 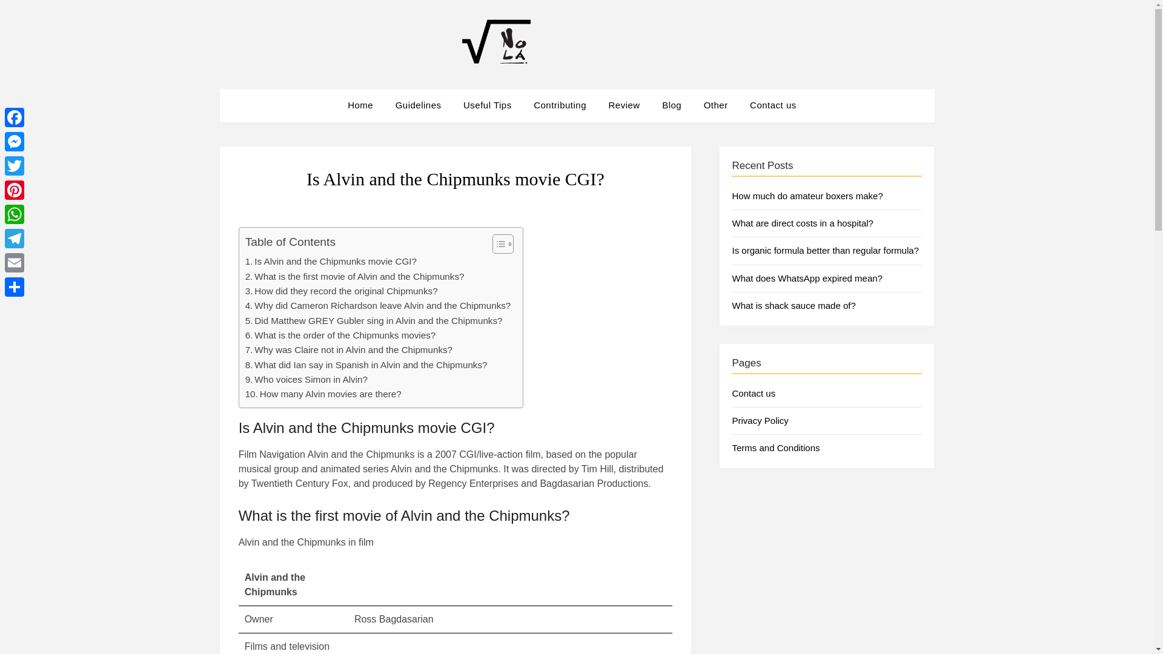 What do you see at coordinates (306, 379) in the screenshot?
I see `Who voices Simon in Alvin?` at bounding box center [306, 379].